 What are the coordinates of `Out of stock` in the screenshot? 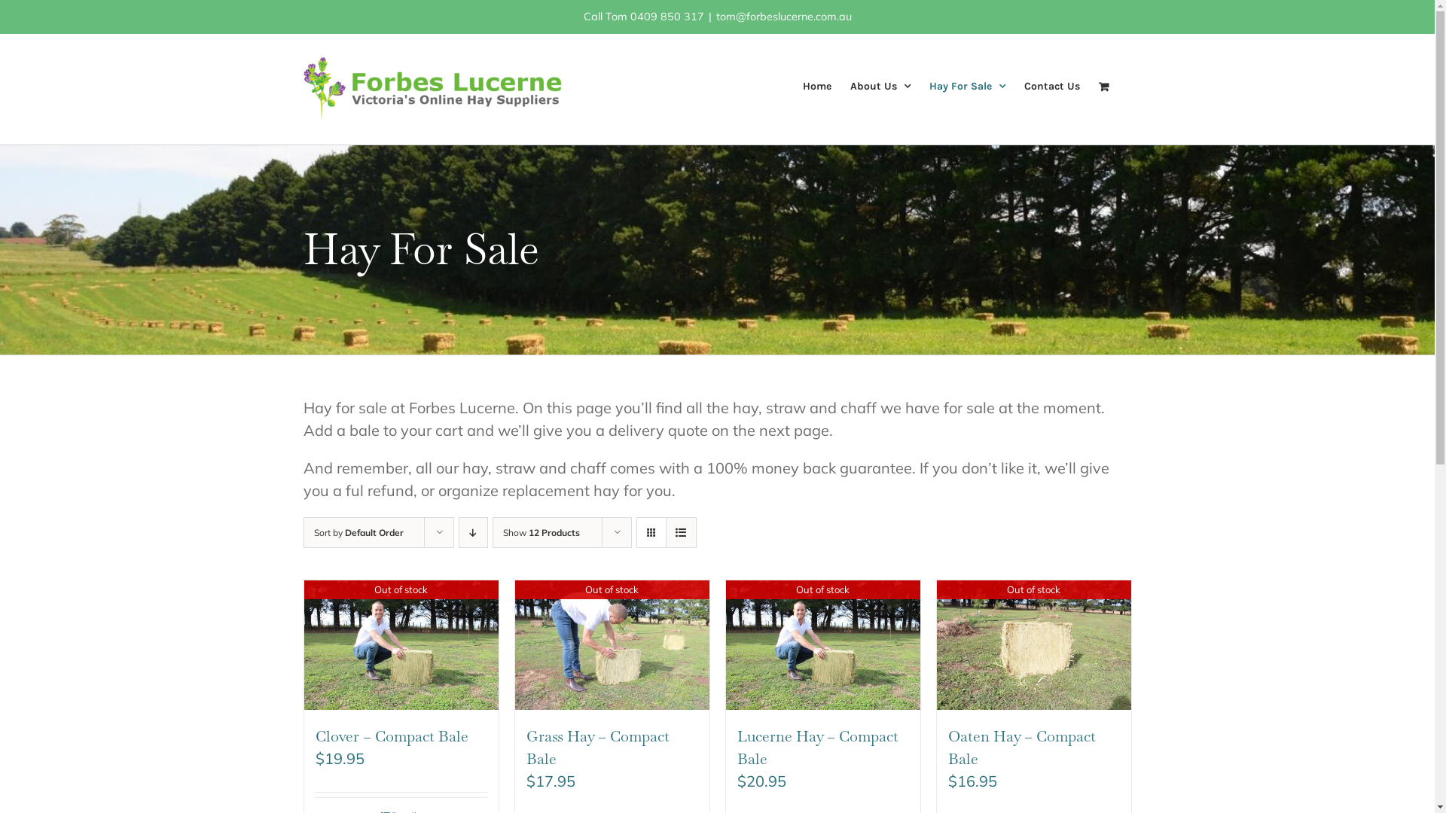 It's located at (1034, 645).